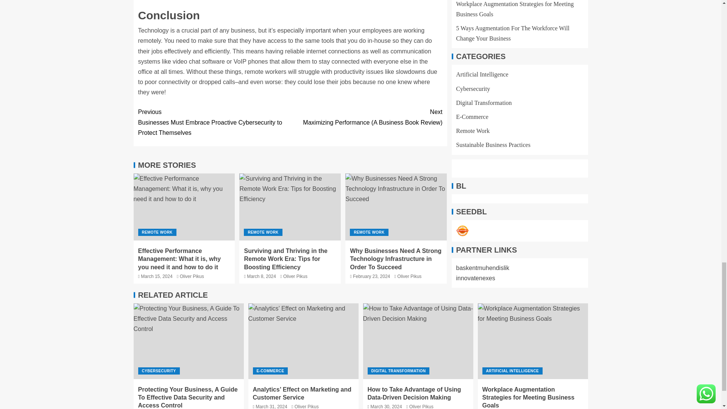 This screenshot has height=409, width=727. What do you see at coordinates (192, 276) in the screenshot?
I see `Oliver Pikus` at bounding box center [192, 276].